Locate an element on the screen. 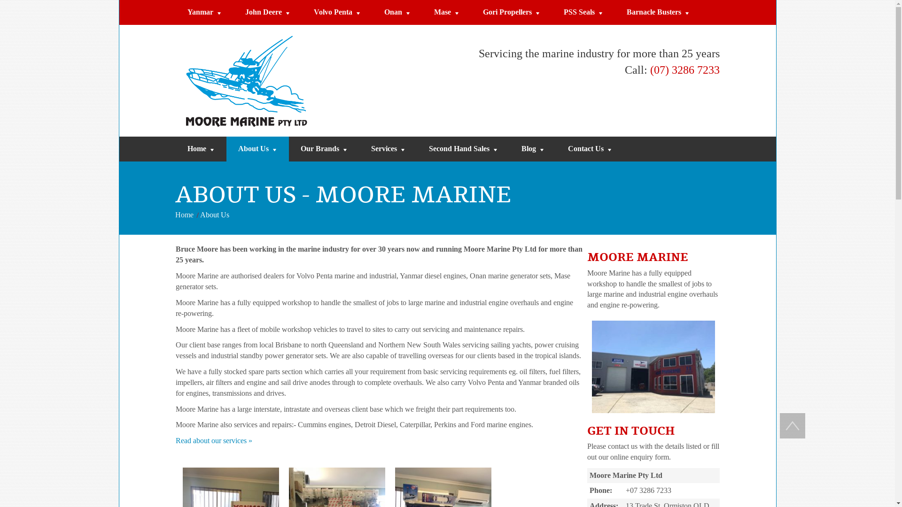 The image size is (902, 507). Our Brands is located at coordinates (324, 149).